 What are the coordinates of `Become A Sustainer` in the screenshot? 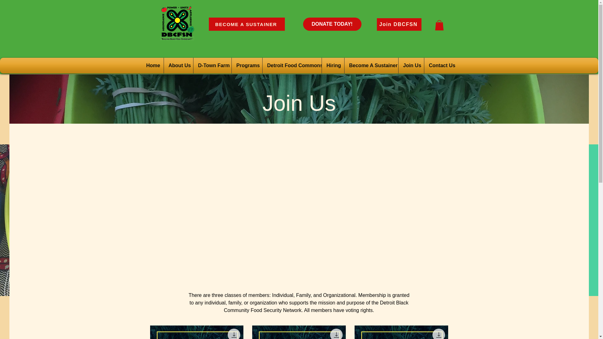 It's located at (371, 65).